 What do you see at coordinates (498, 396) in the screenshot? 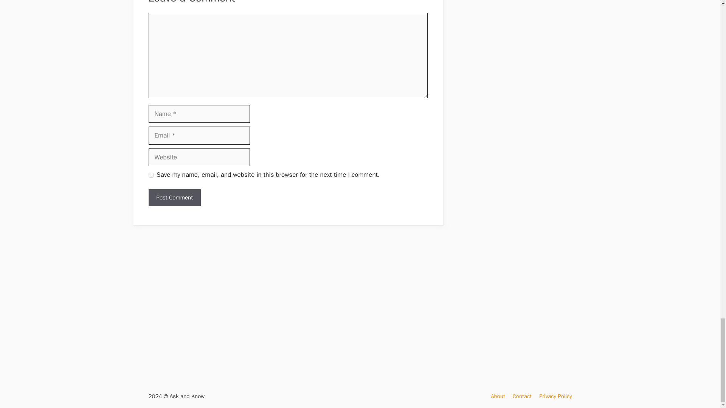
I see `About` at bounding box center [498, 396].